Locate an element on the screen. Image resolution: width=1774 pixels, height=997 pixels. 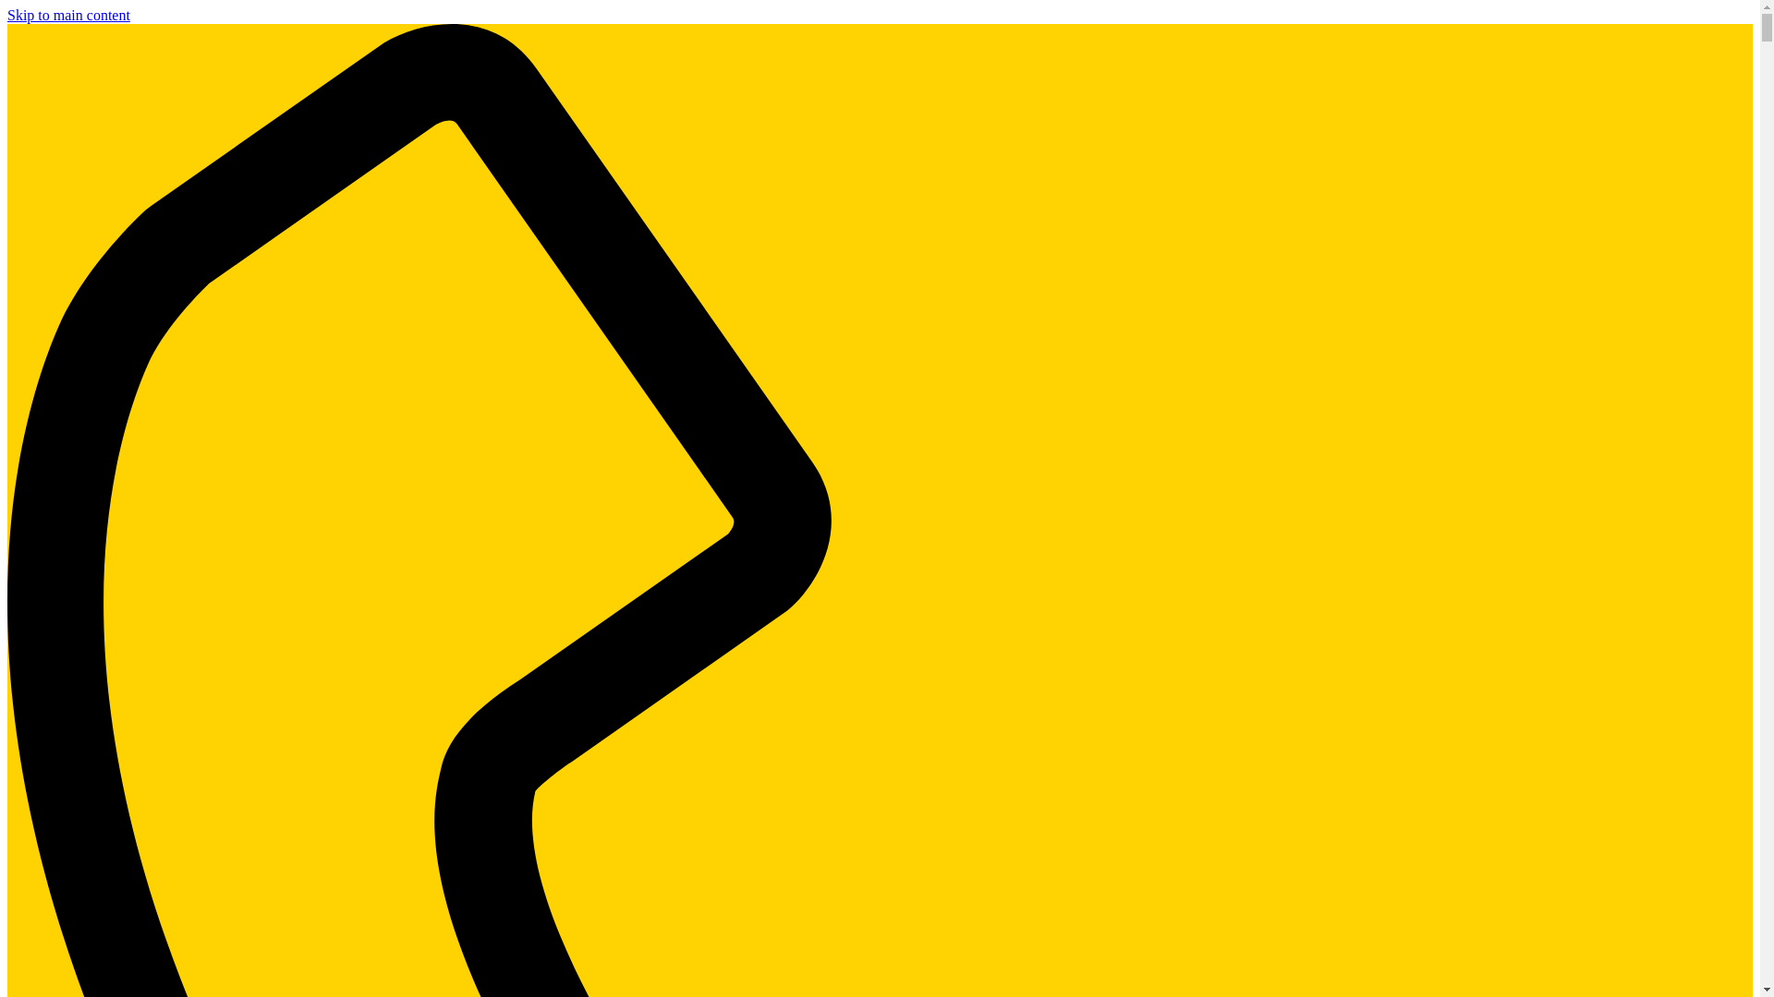
Skip to main content is located at coordinates (68, 15).